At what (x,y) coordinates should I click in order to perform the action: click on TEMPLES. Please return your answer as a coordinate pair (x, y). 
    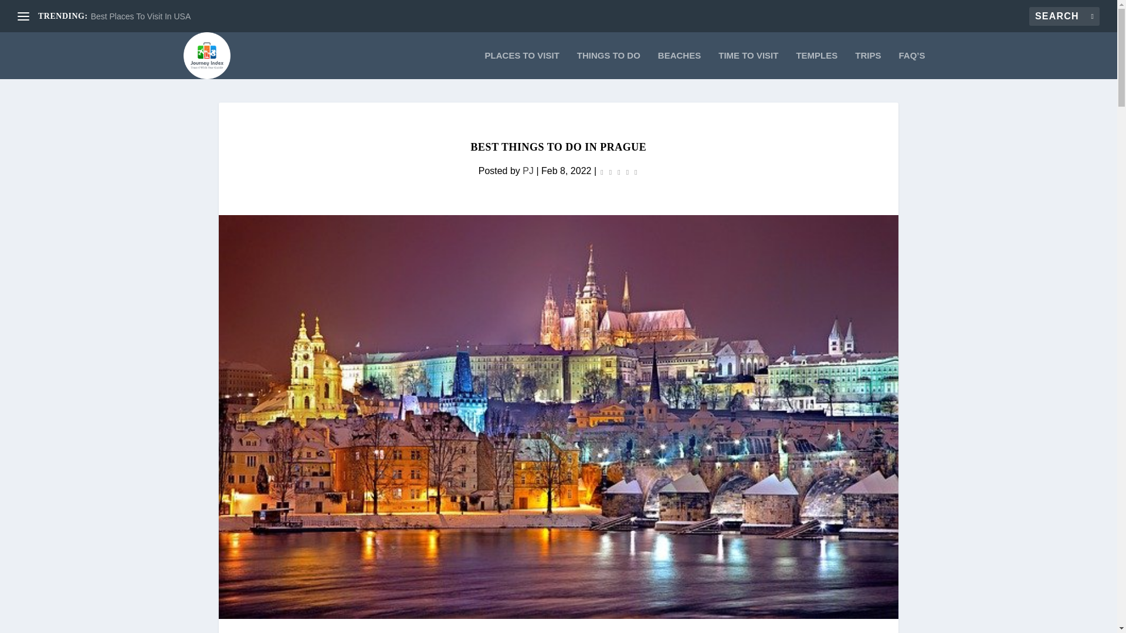
    Looking at the image, I should click on (816, 66).